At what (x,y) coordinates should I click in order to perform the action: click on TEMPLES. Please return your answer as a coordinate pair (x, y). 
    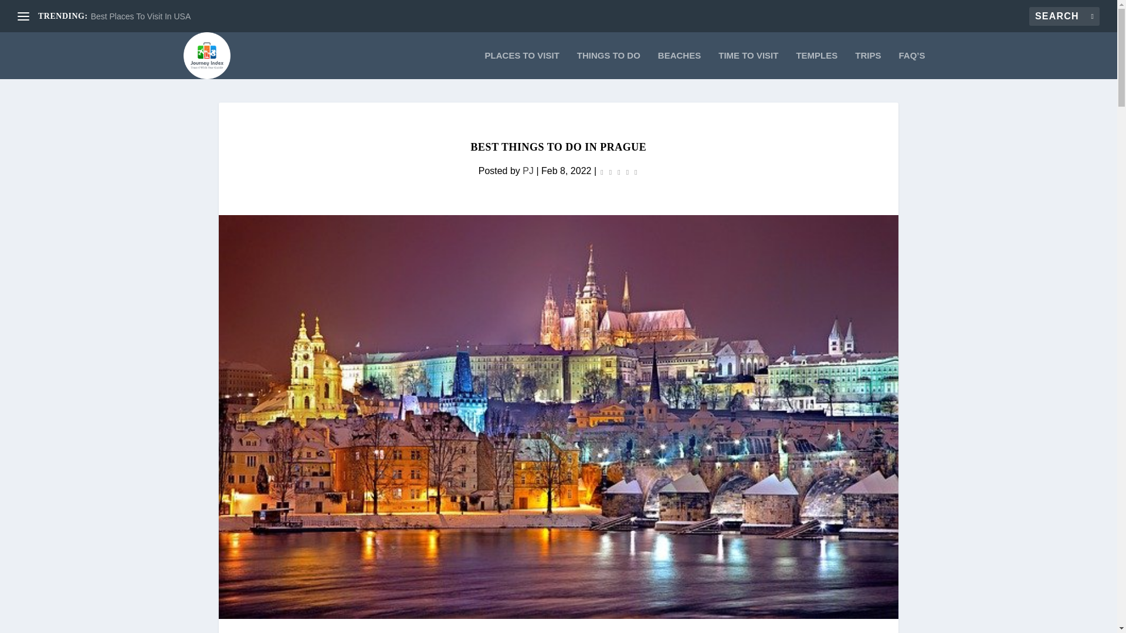
    Looking at the image, I should click on (816, 66).